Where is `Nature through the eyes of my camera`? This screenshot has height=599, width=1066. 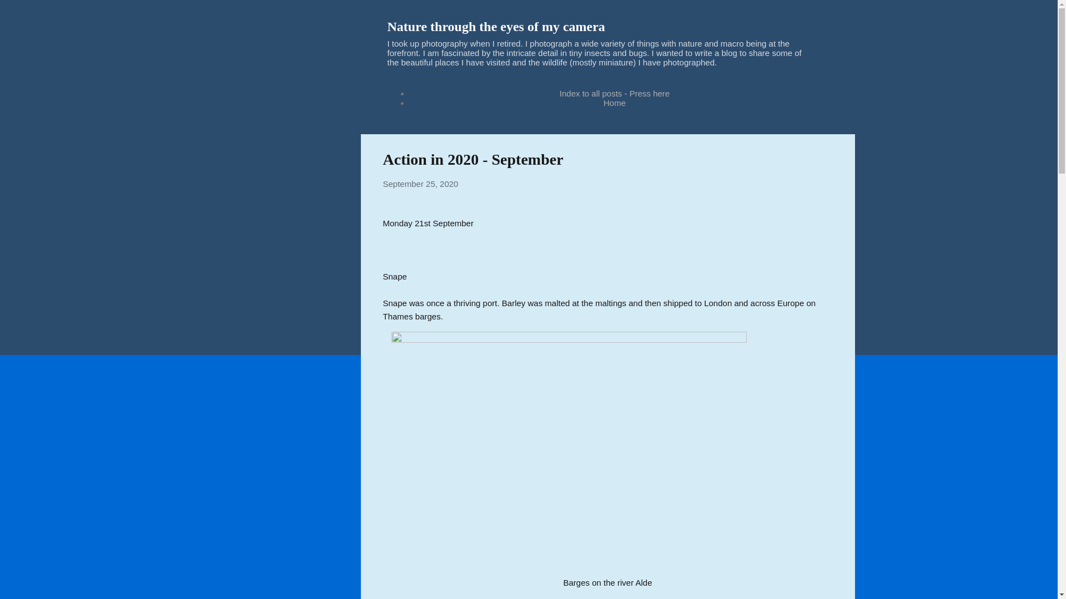
Nature through the eyes of my camera is located at coordinates (496, 26).